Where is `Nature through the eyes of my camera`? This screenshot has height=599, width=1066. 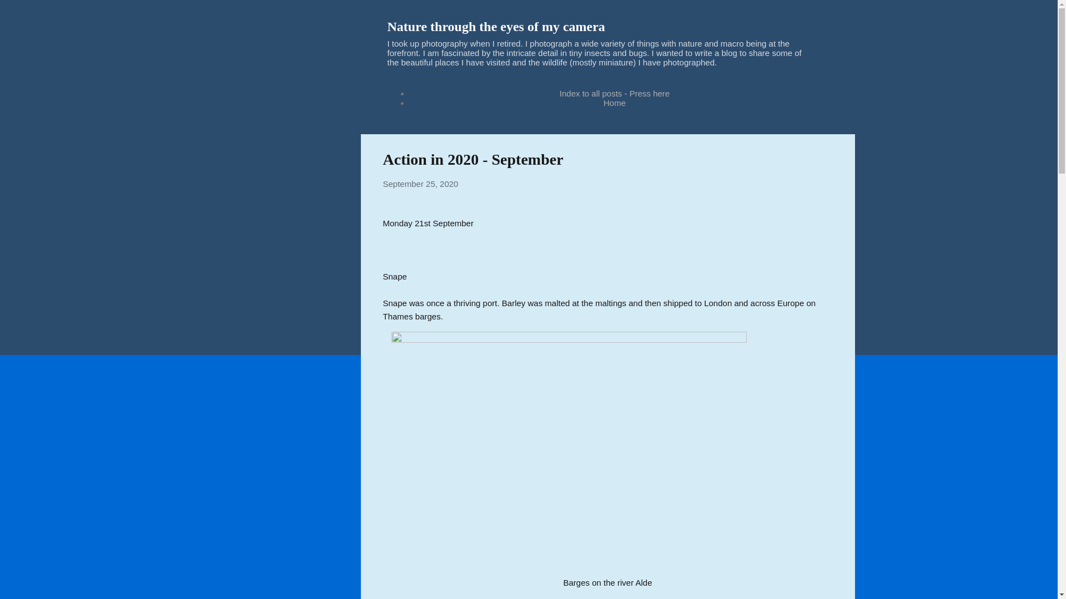
Nature through the eyes of my camera is located at coordinates (496, 26).